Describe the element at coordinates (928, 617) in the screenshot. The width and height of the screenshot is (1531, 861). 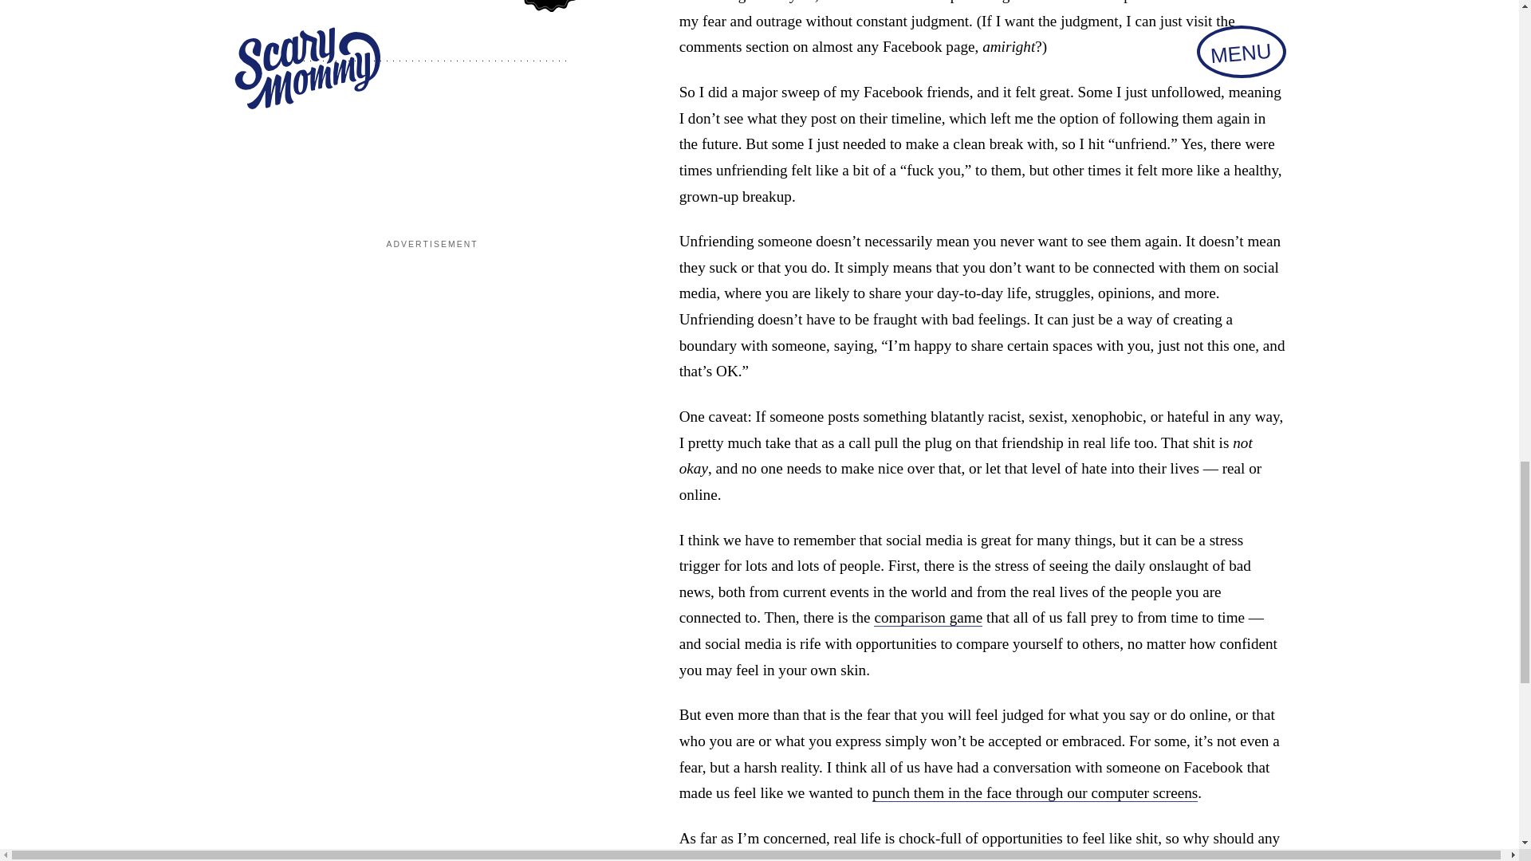
I see `comparison game` at that location.